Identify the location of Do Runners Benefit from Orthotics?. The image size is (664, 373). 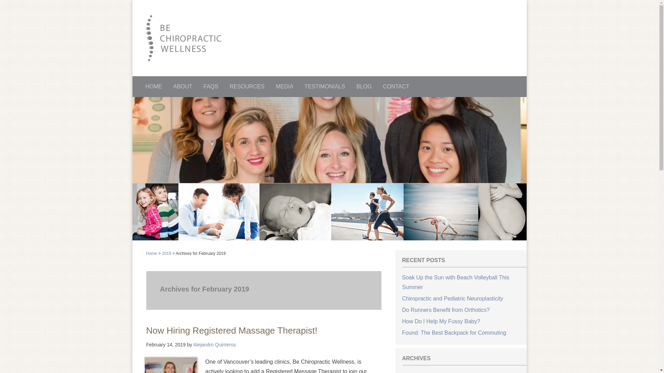
(445, 310).